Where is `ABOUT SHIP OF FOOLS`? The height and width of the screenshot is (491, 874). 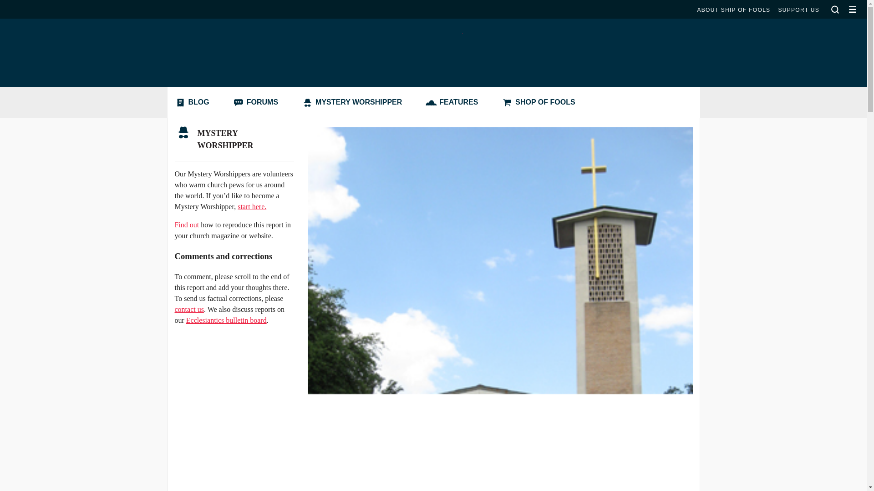 ABOUT SHIP OF FOOLS is located at coordinates (733, 10).